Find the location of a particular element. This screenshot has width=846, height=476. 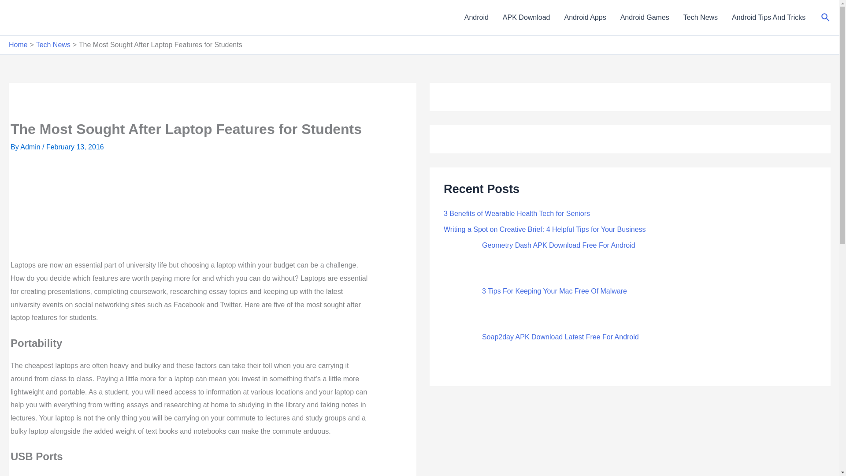

Android Tips And Tricks is located at coordinates (768, 18).